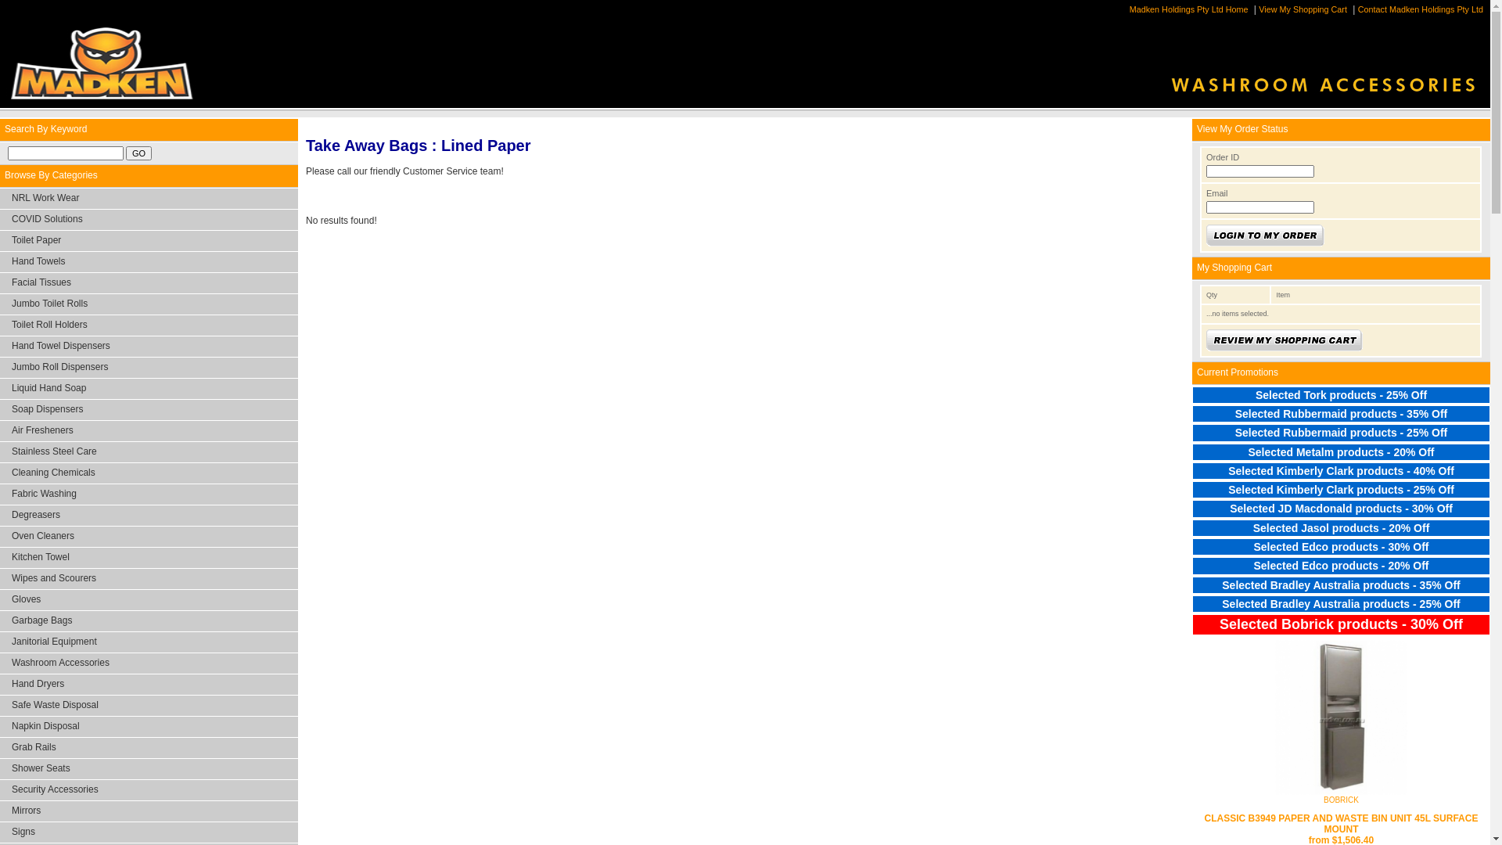  Describe the element at coordinates (149, 832) in the screenshot. I see `Signs` at that location.